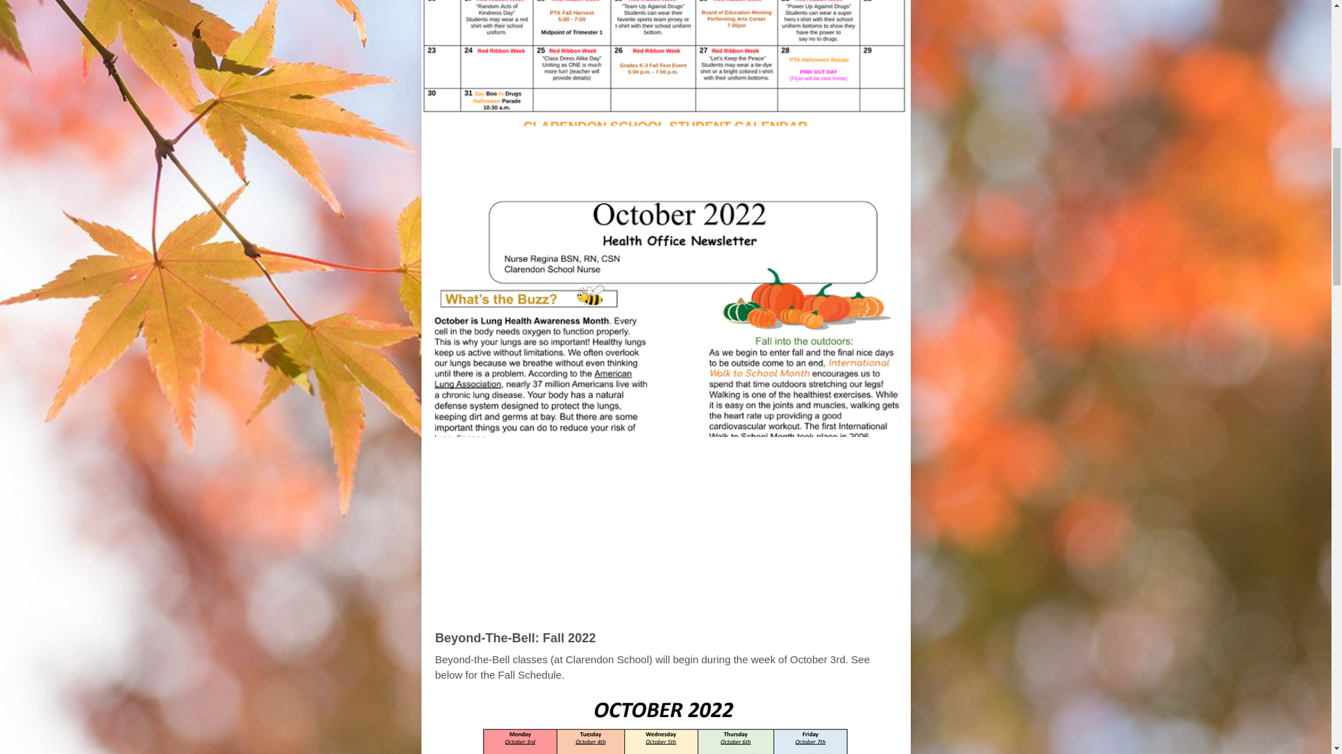 The height and width of the screenshot is (754, 1342). Describe the element at coordinates (589, 172) in the screenshot. I see `Health` at that location.